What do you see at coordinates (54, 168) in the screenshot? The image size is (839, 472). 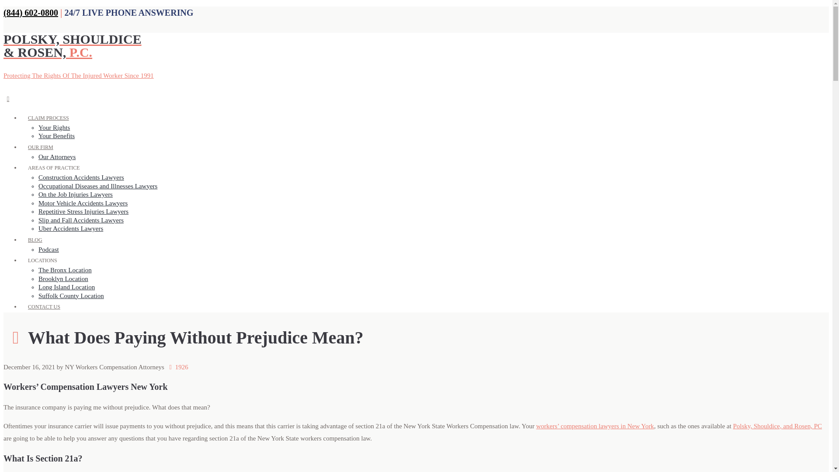 I see `AREAS OF PRACTICE` at bounding box center [54, 168].